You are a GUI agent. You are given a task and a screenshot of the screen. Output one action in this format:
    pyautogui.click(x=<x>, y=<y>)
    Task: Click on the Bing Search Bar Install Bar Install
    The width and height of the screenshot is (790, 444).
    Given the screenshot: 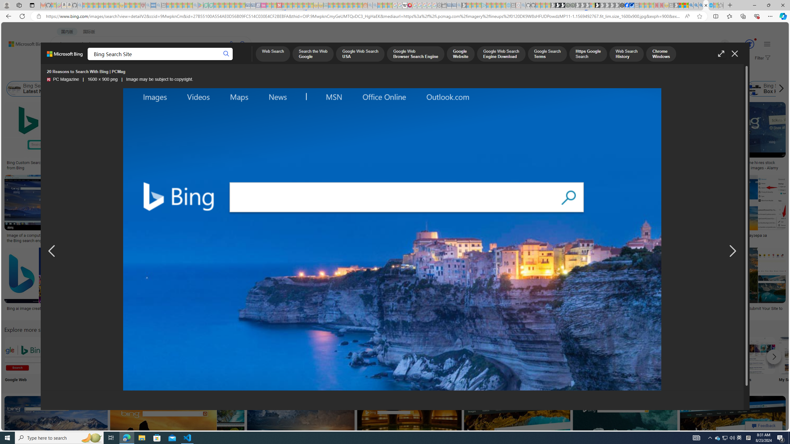 What is the action you would take?
    pyautogui.click(x=512, y=361)
    